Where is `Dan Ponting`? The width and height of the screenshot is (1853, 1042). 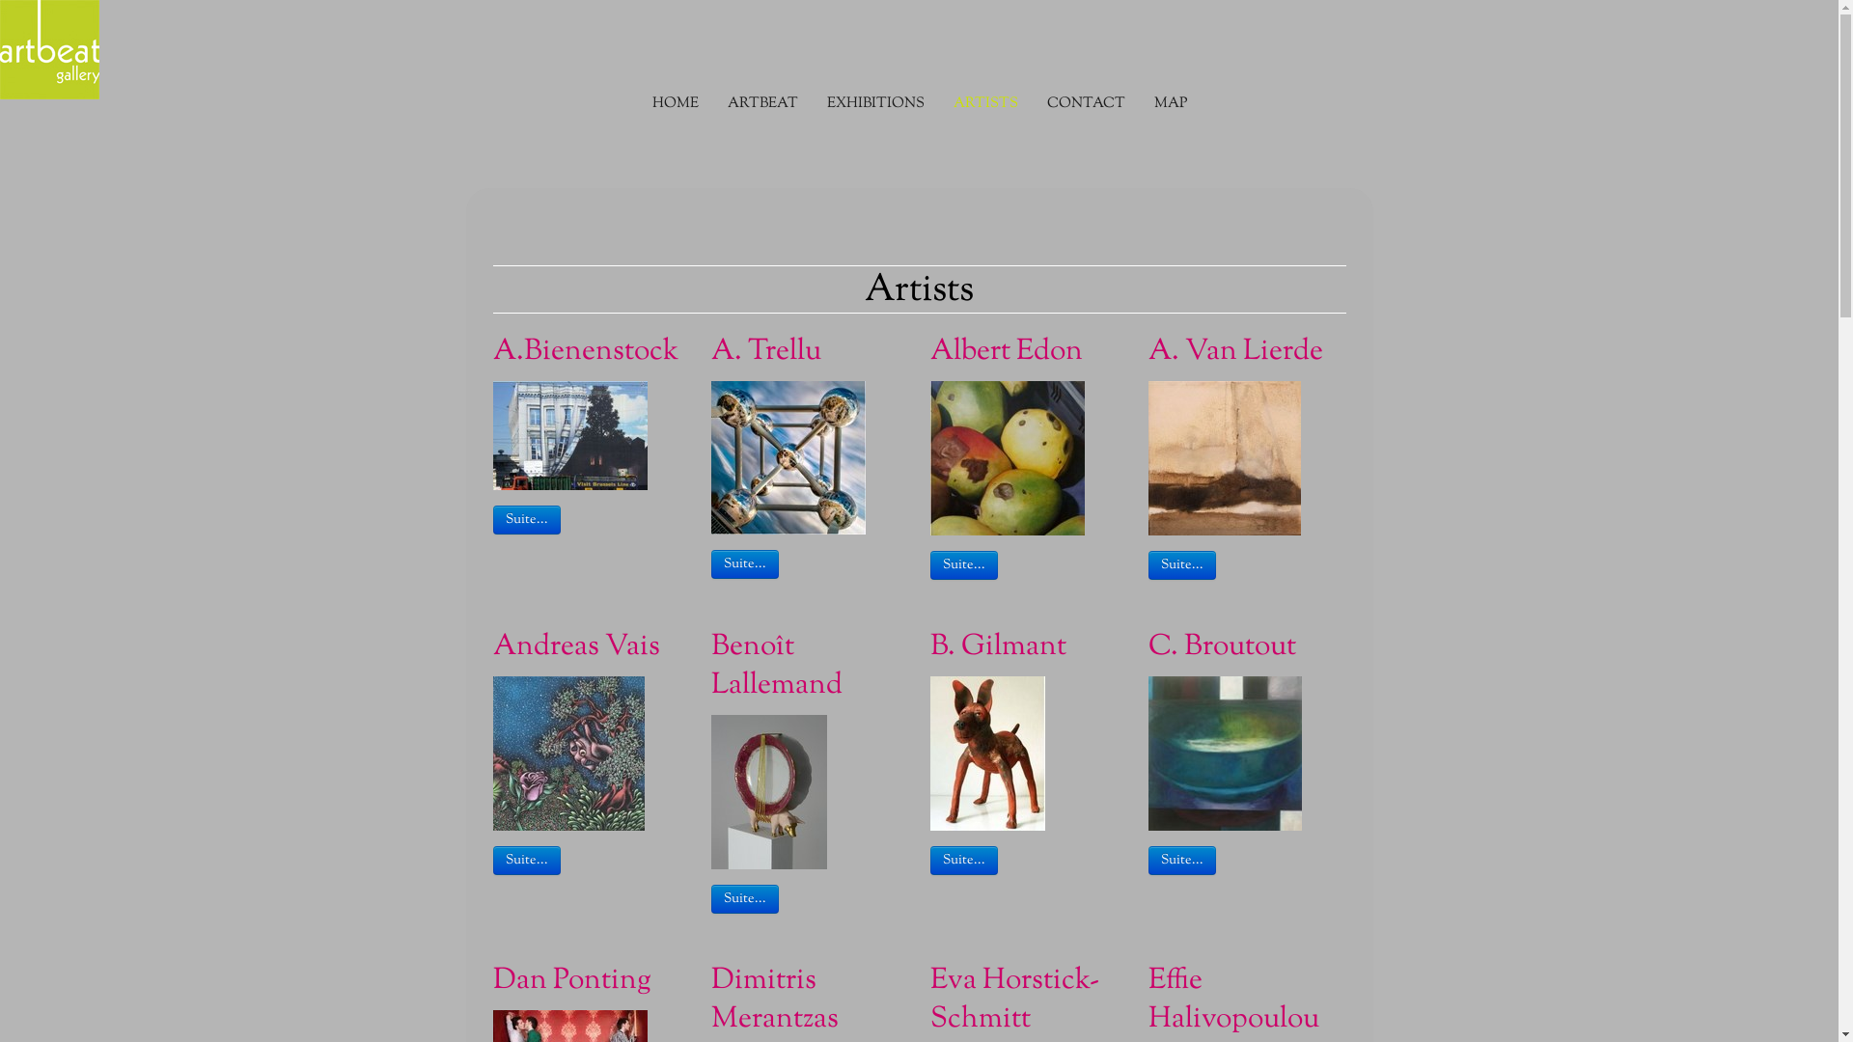
Dan Ponting is located at coordinates (591, 981).